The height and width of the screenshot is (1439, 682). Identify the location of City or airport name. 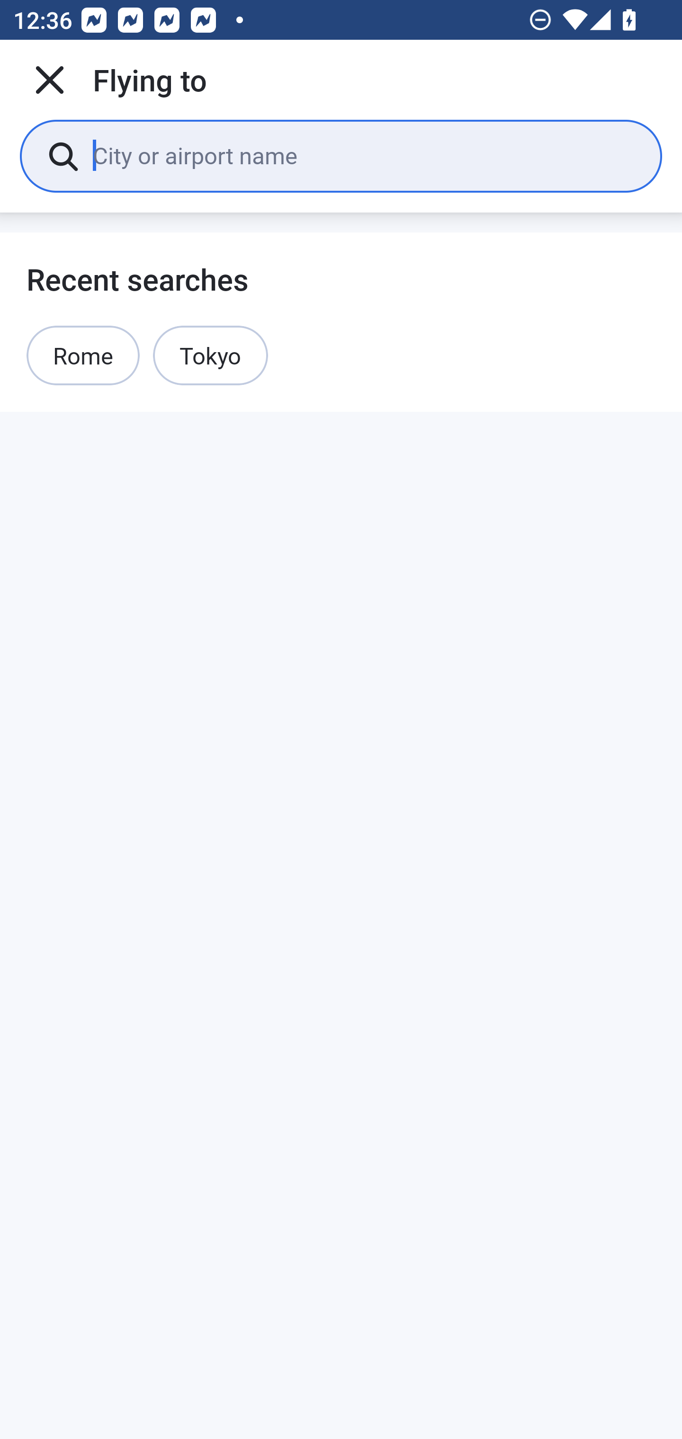
(364, 155).